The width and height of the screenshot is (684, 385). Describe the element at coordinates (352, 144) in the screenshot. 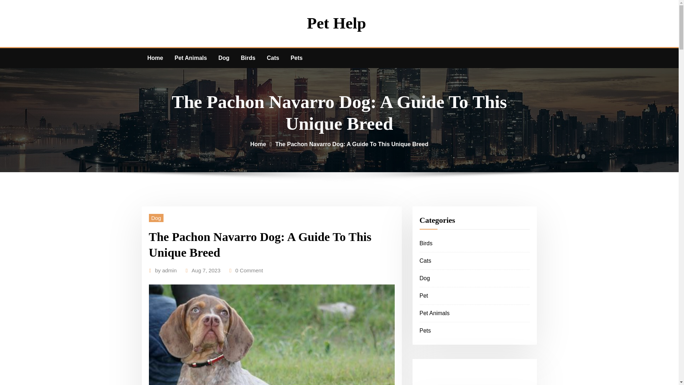

I see `The Pachon Navarro Dog: A Guide To This Unique Breed` at that location.